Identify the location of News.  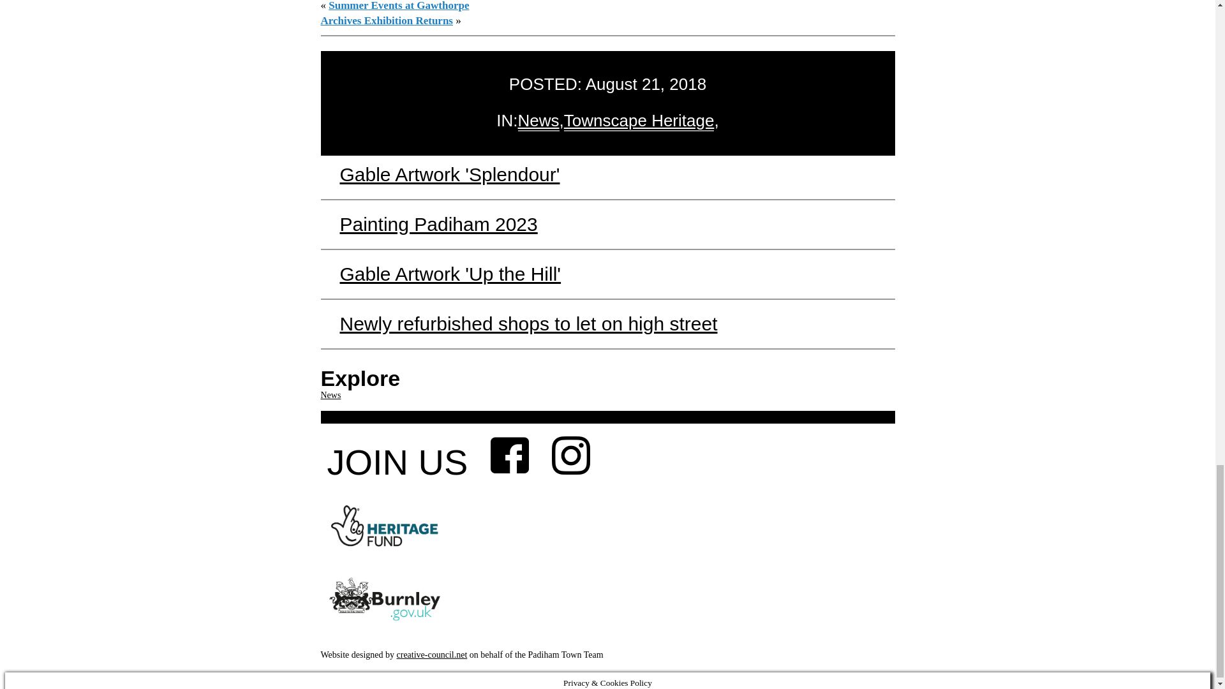
(538, 120).